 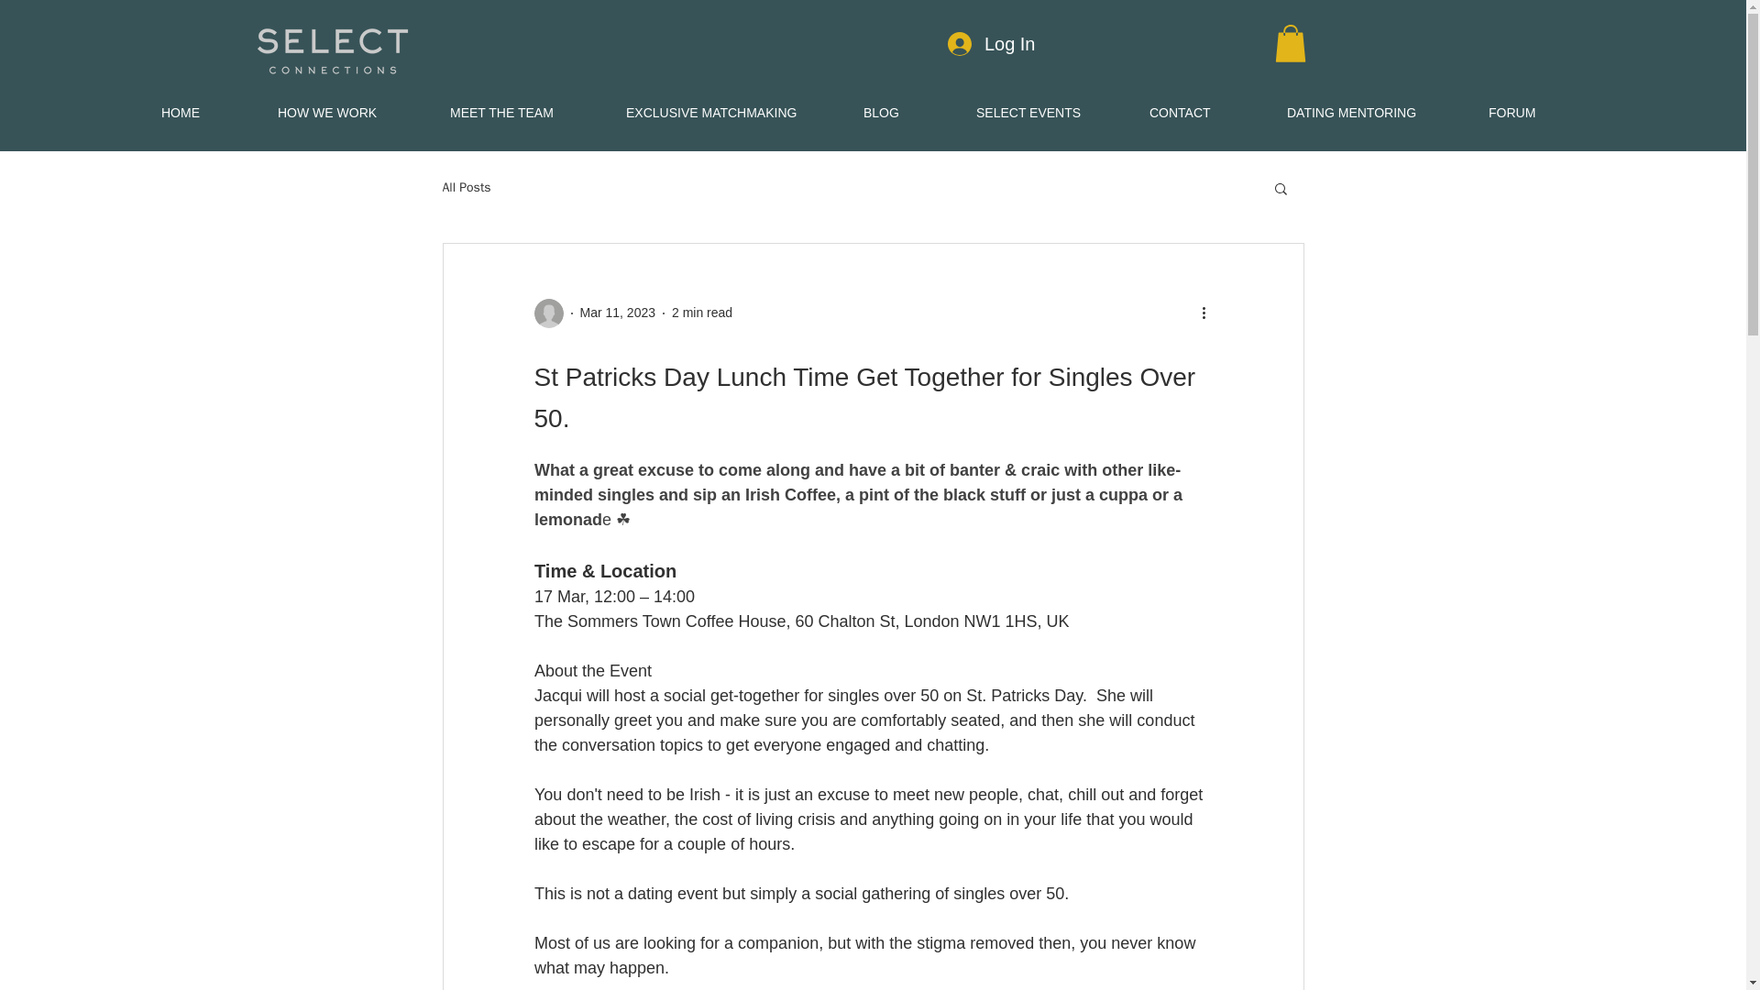 What do you see at coordinates (702, 312) in the screenshot?
I see `2 min read` at bounding box center [702, 312].